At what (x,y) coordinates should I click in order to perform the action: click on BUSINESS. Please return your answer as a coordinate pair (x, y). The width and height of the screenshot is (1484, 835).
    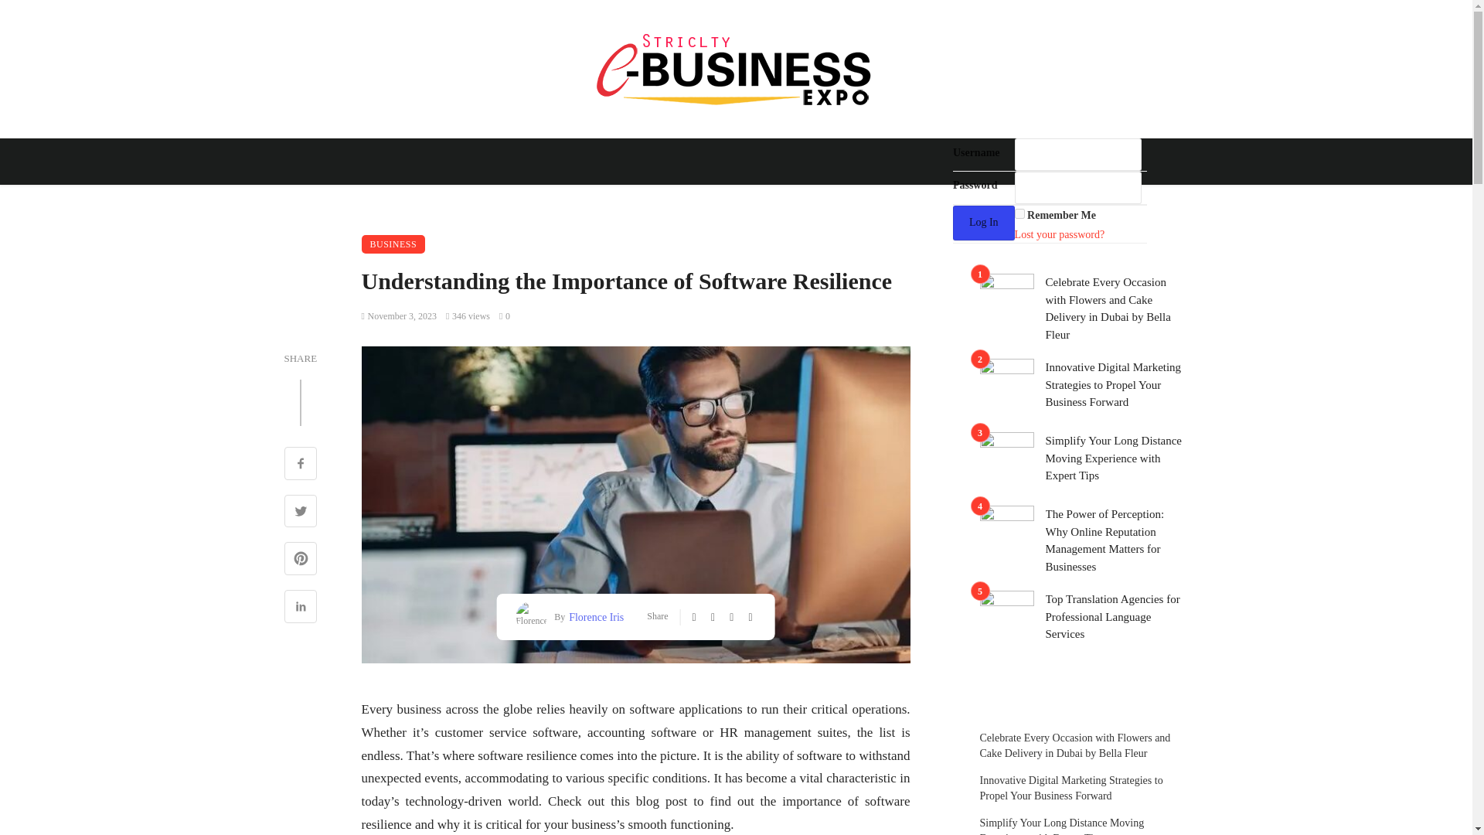
    Looking at the image, I should click on (419, 198).